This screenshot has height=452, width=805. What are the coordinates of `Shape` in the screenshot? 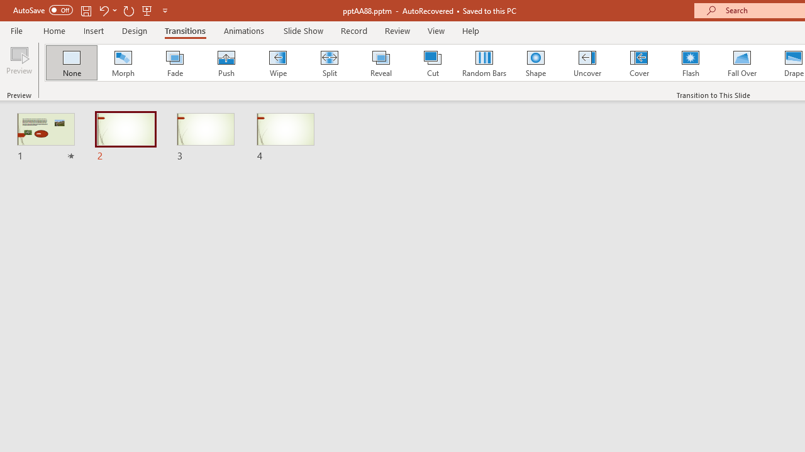 It's located at (536, 63).